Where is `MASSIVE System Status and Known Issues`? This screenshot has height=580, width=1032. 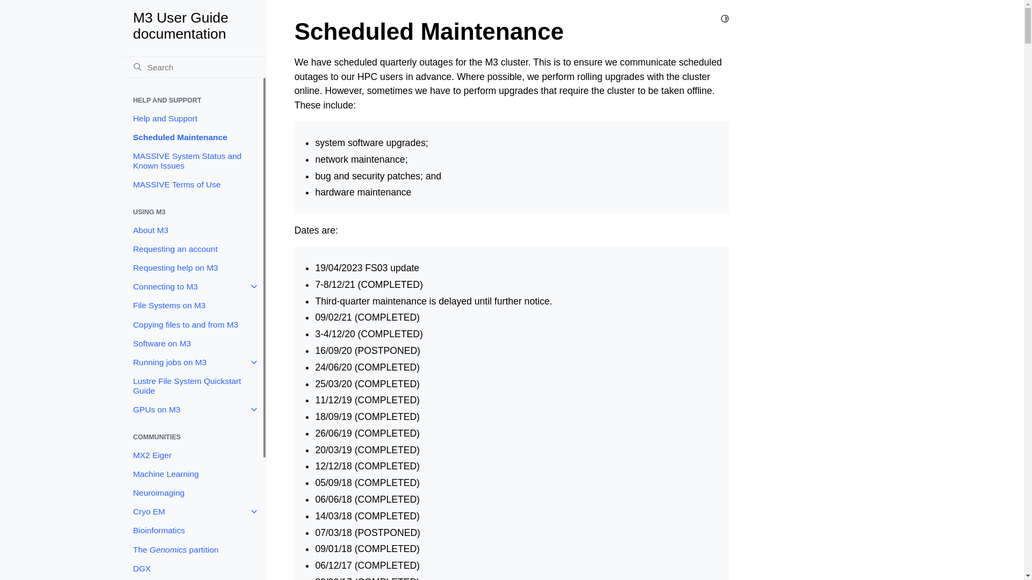
MASSIVE System Status and Known Issues is located at coordinates (193, 161).